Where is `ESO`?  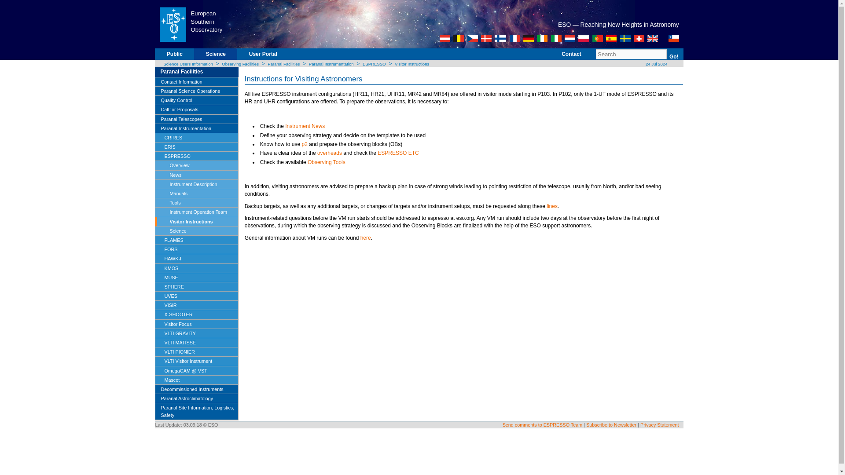 ESO is located at coordinates (173, 24).